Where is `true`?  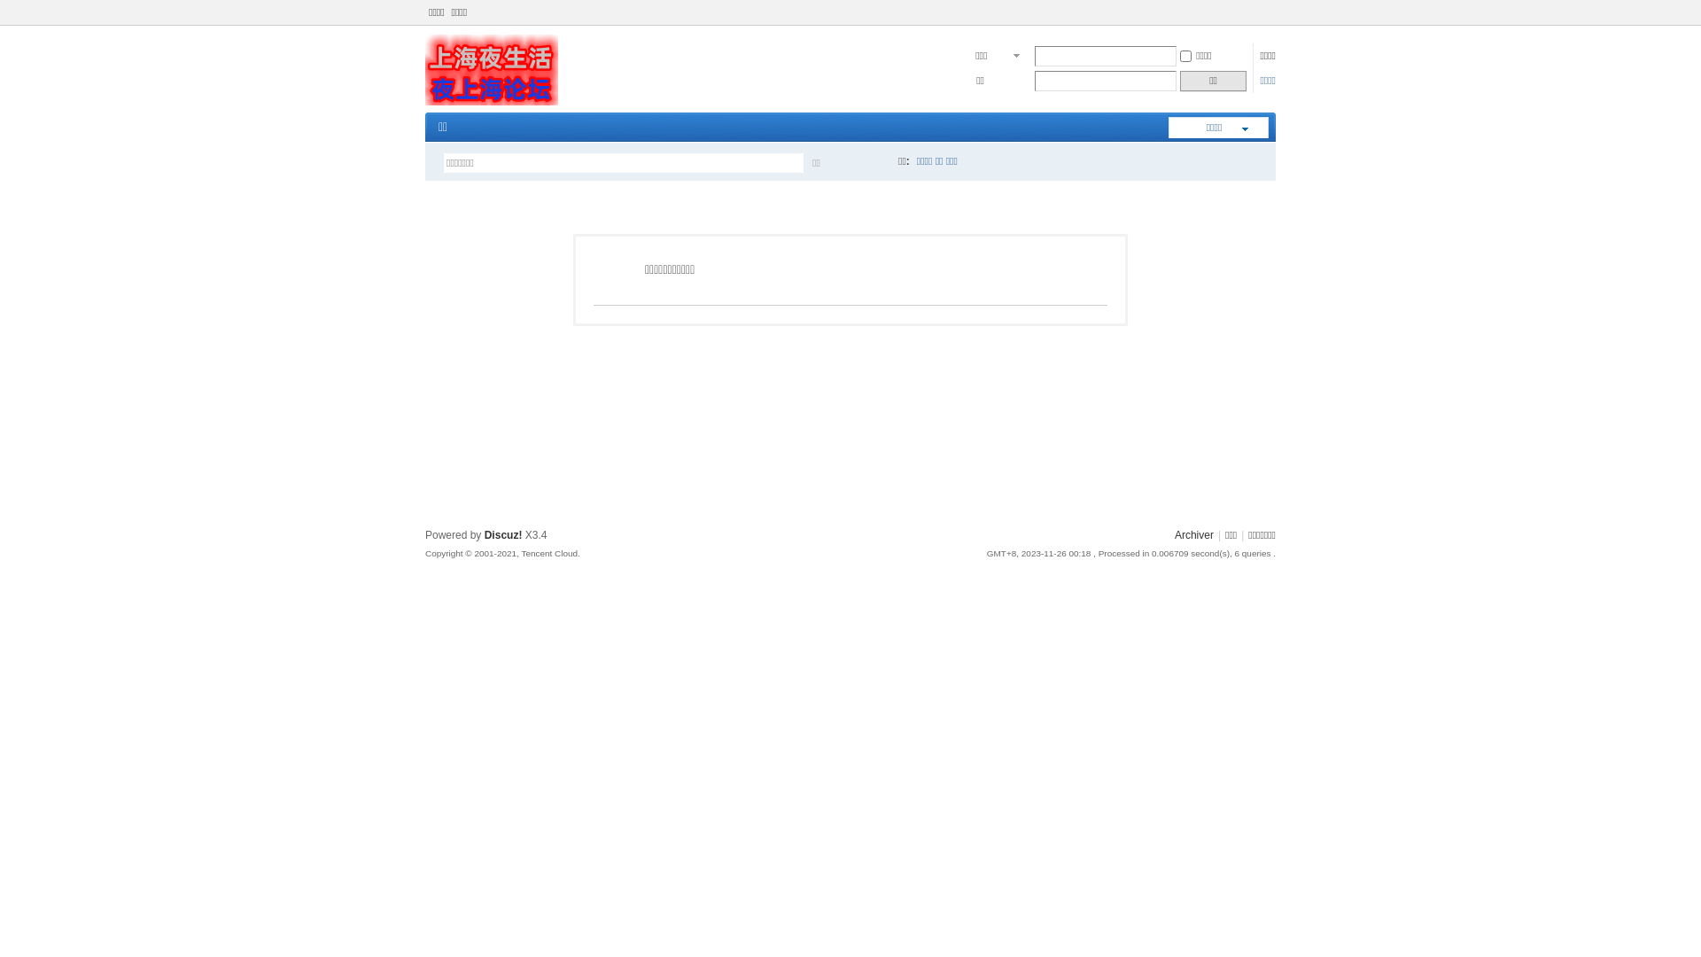
true is located at coordinates (870, 163).